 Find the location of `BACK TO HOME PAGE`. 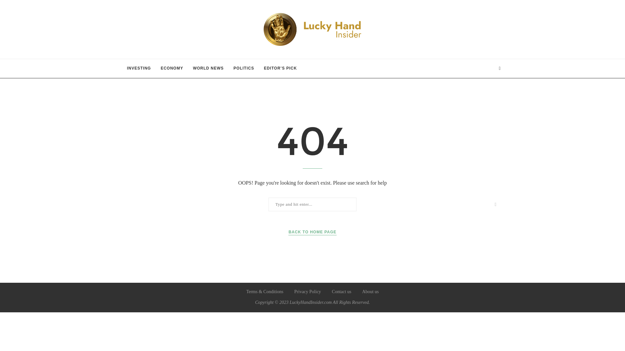

BACK TO HOME PAGE is located at coordinates (312, 232).